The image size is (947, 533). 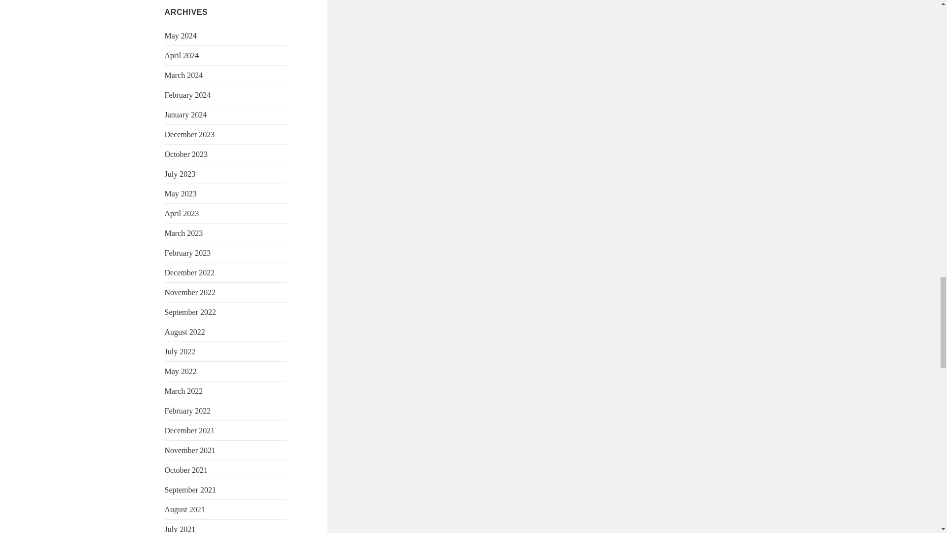 What do you see at coordinates (190, 292) in the screenshot?
I see `November 2022` at bounding box center [190, 292].